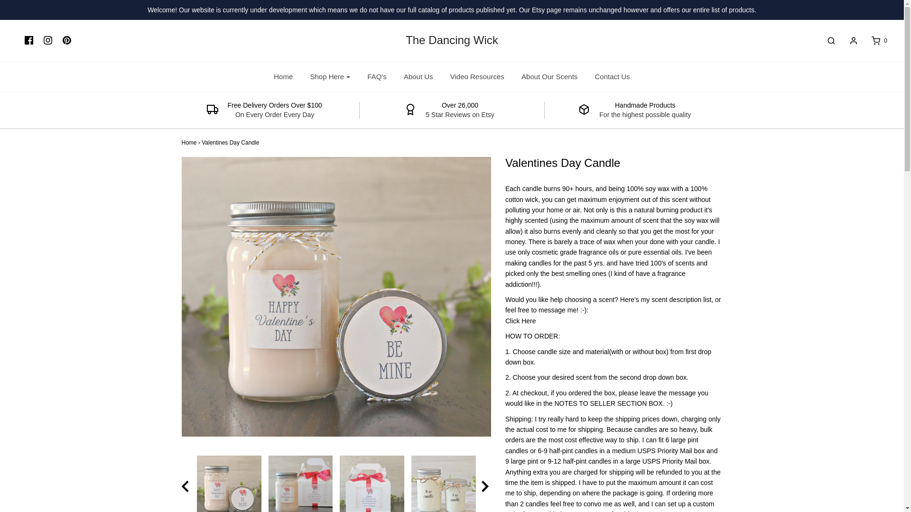  I want to click on Search, so click(893, 5).